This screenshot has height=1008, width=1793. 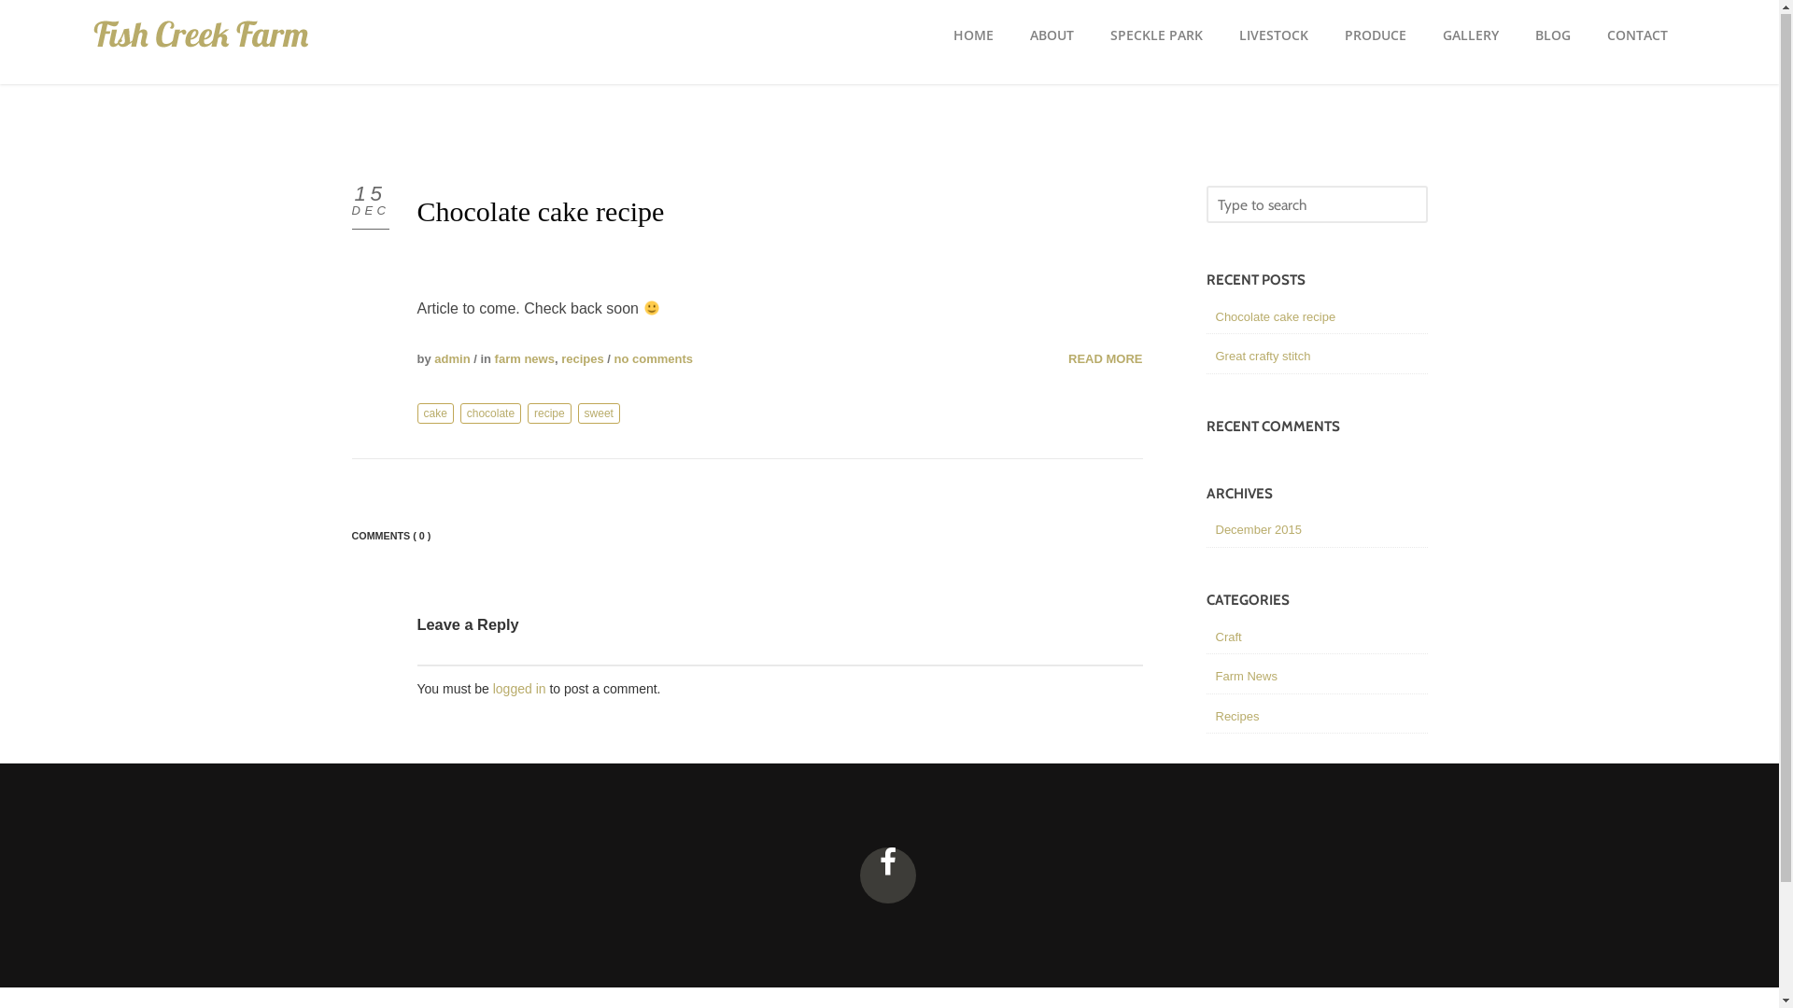 What do you see at coordinates (519, 690) in the screenshot?
I see `logged in` at bounding box center [519, 690].